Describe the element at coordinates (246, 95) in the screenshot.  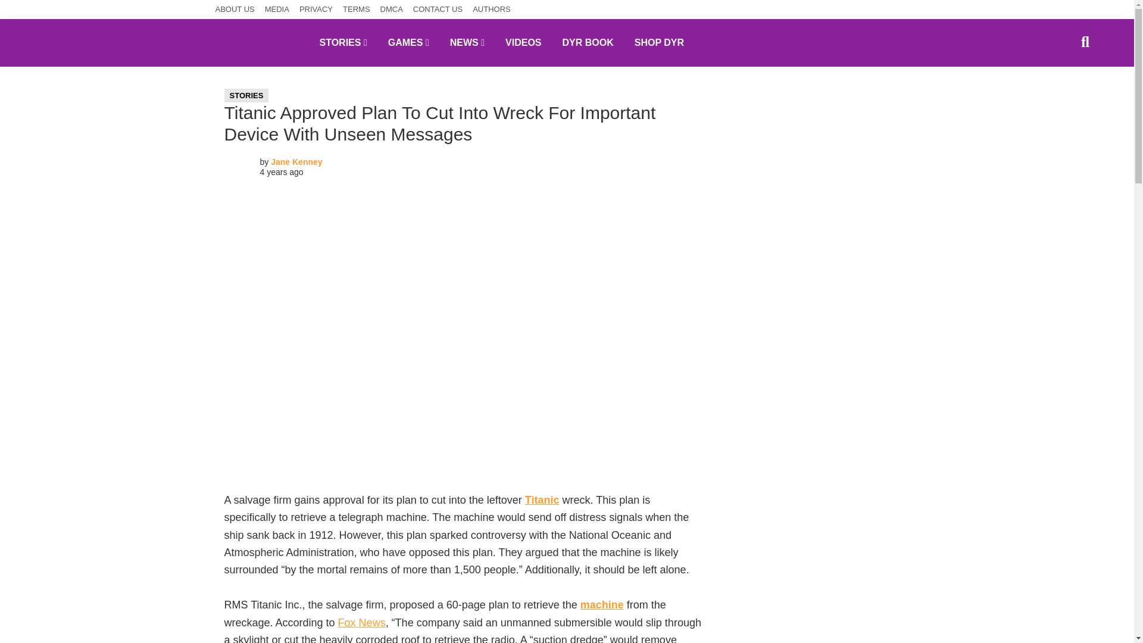
I see `STORIES` at that location.